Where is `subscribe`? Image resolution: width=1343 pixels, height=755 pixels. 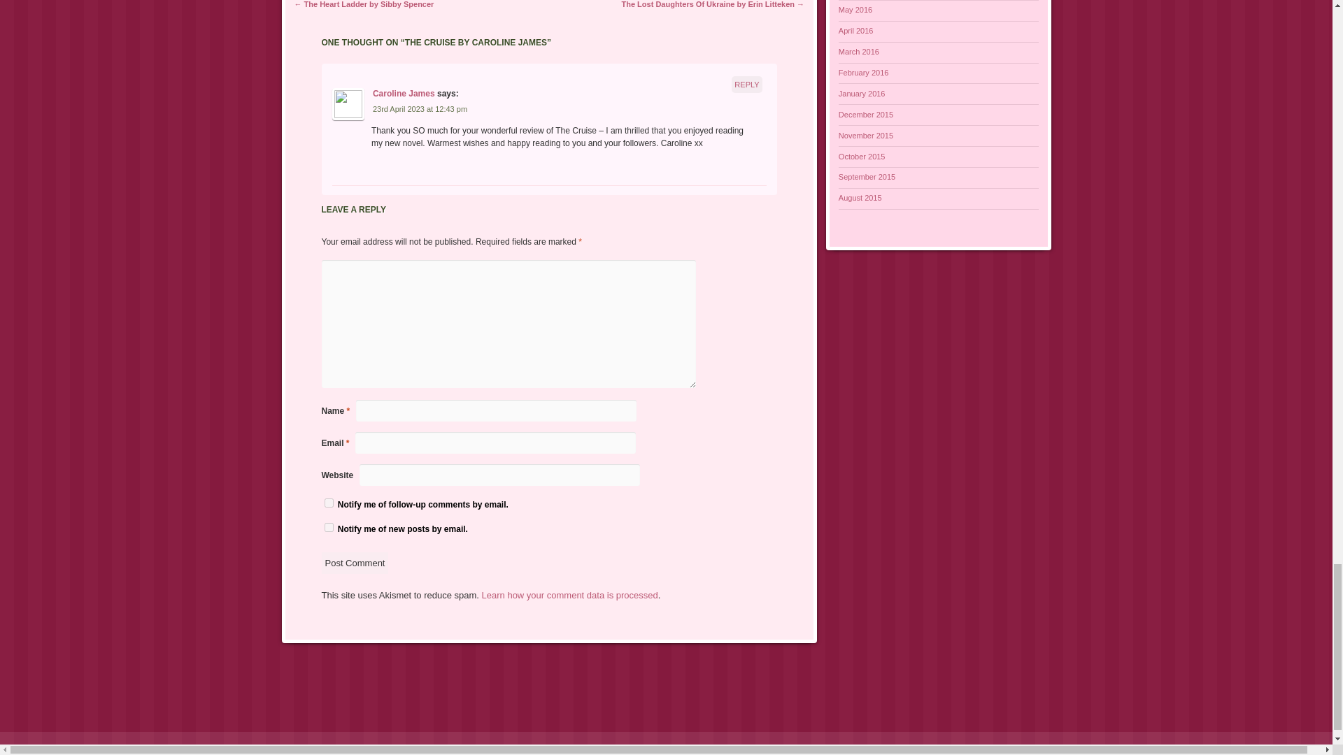
subscribe is located at coordinates (329, 502).